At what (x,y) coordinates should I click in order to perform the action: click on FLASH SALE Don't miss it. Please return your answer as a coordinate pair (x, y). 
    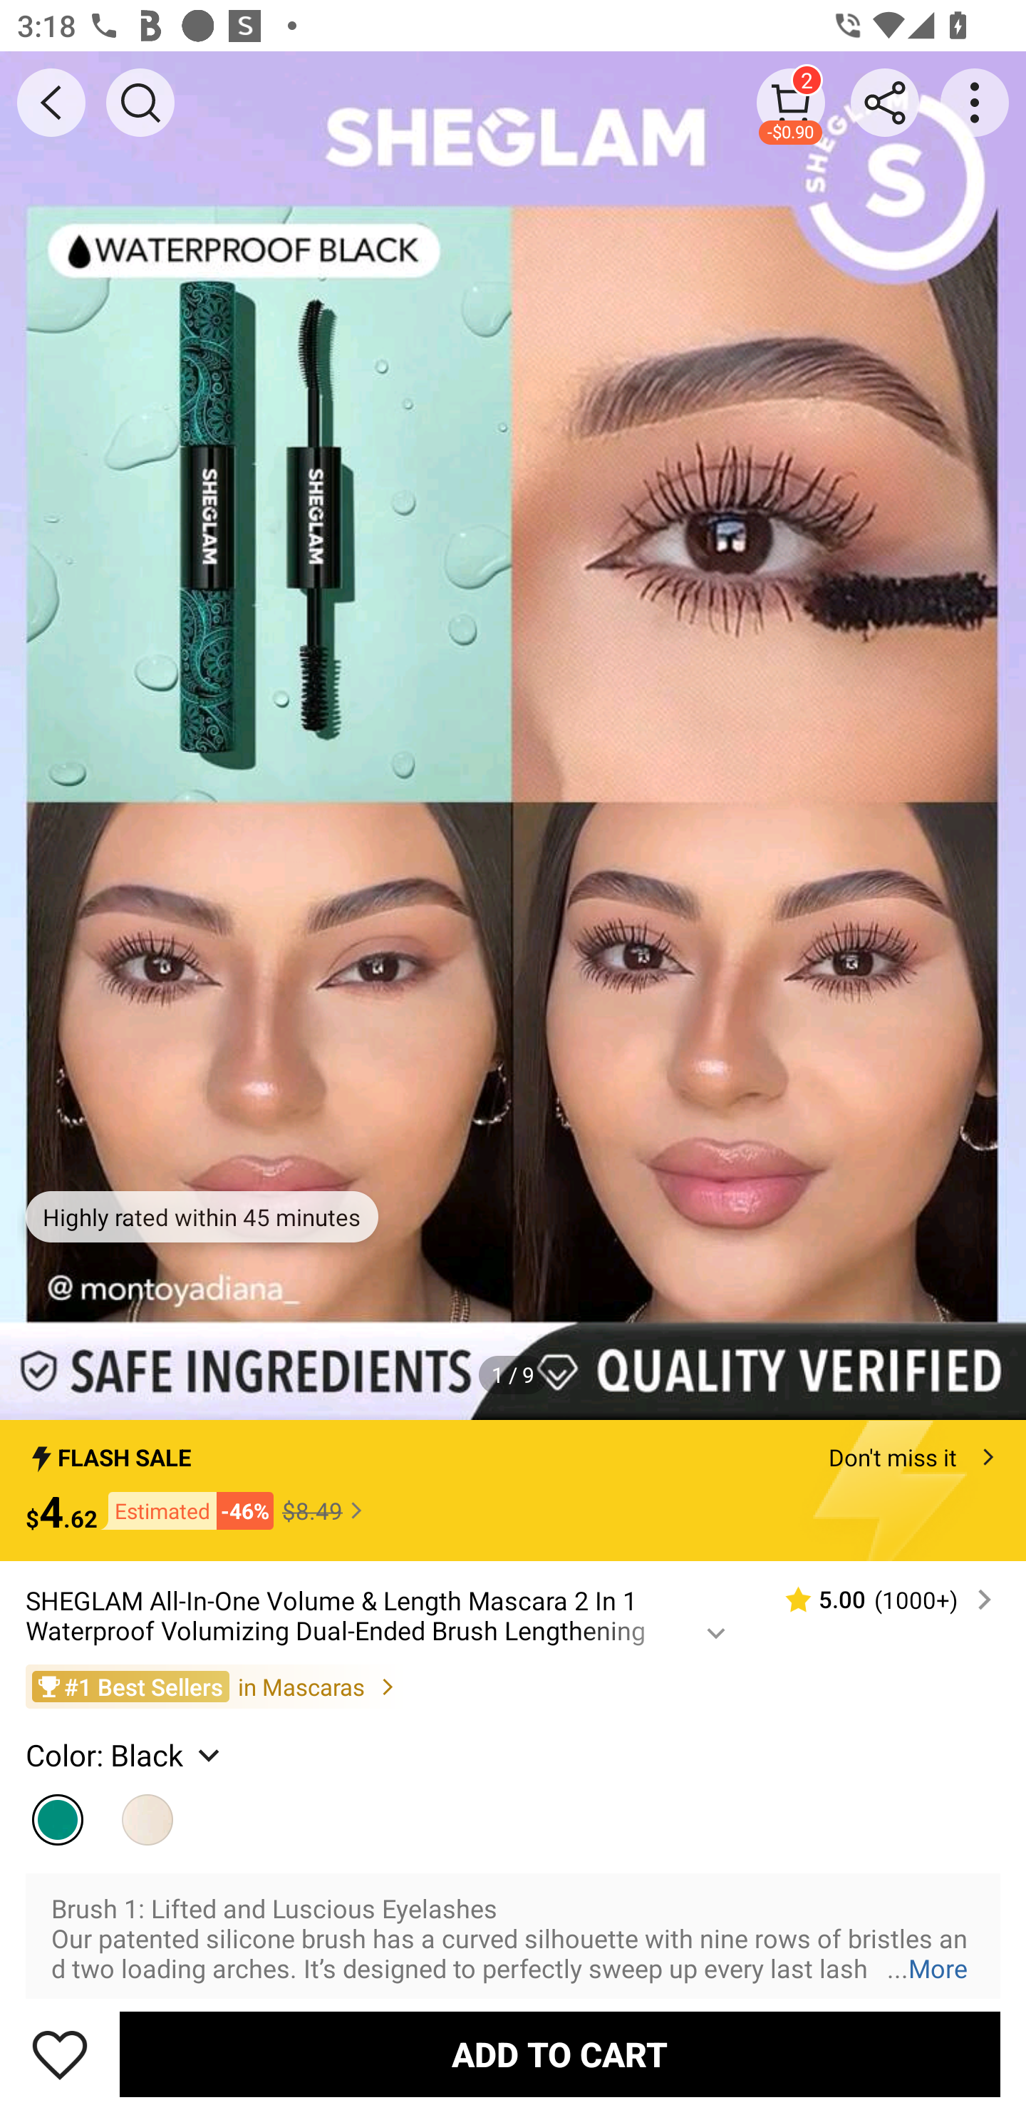
    Looking at the image, I should click on (513, 1450).